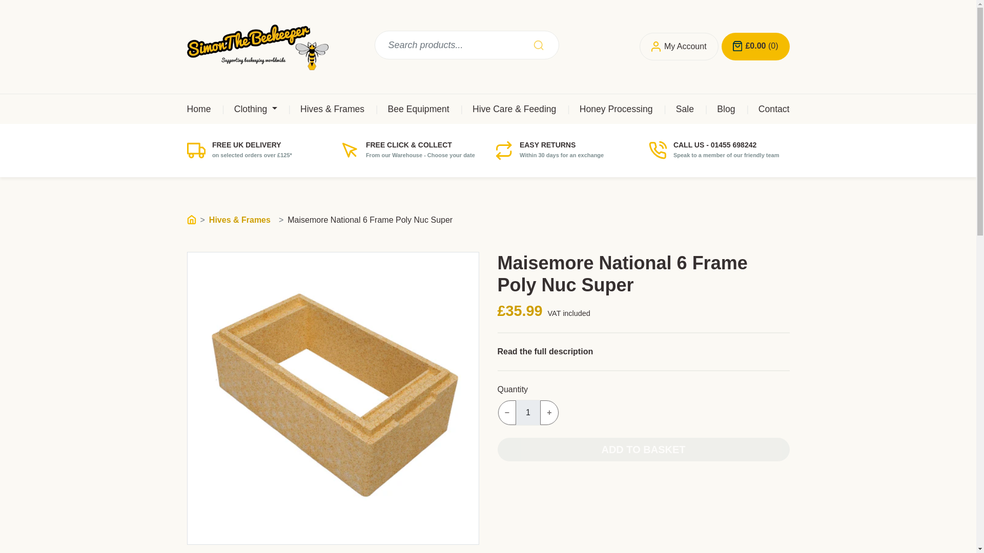 This screenshot has height=553, width=984. I want to click on My Account, so click(679, 46).